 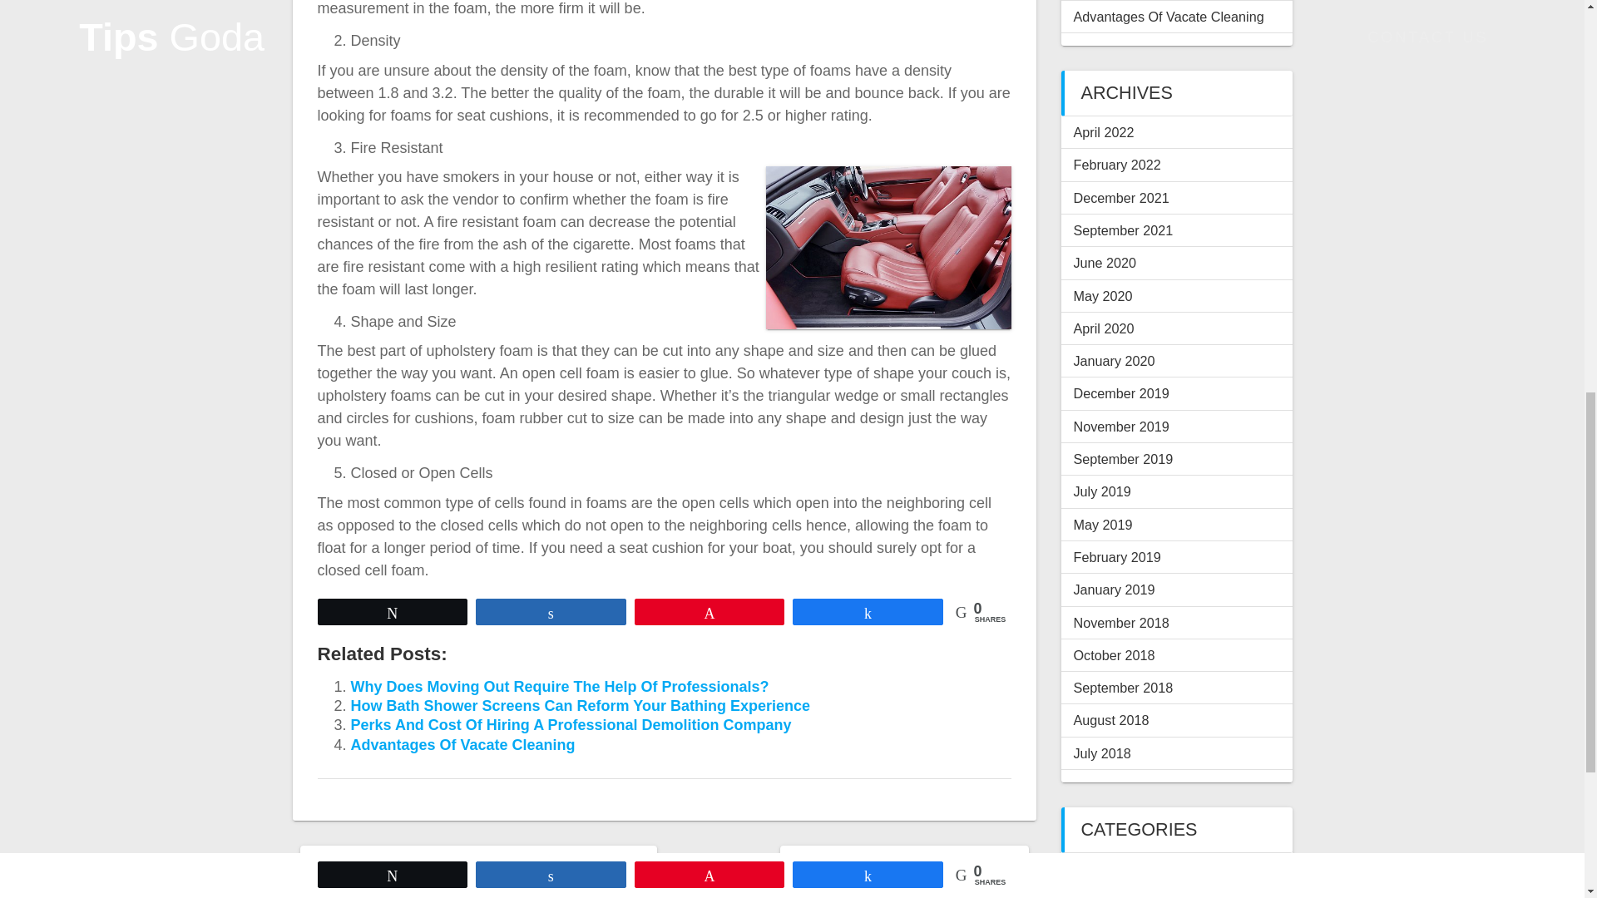 I want to click on June 2020, so click(x=1105, y=263).